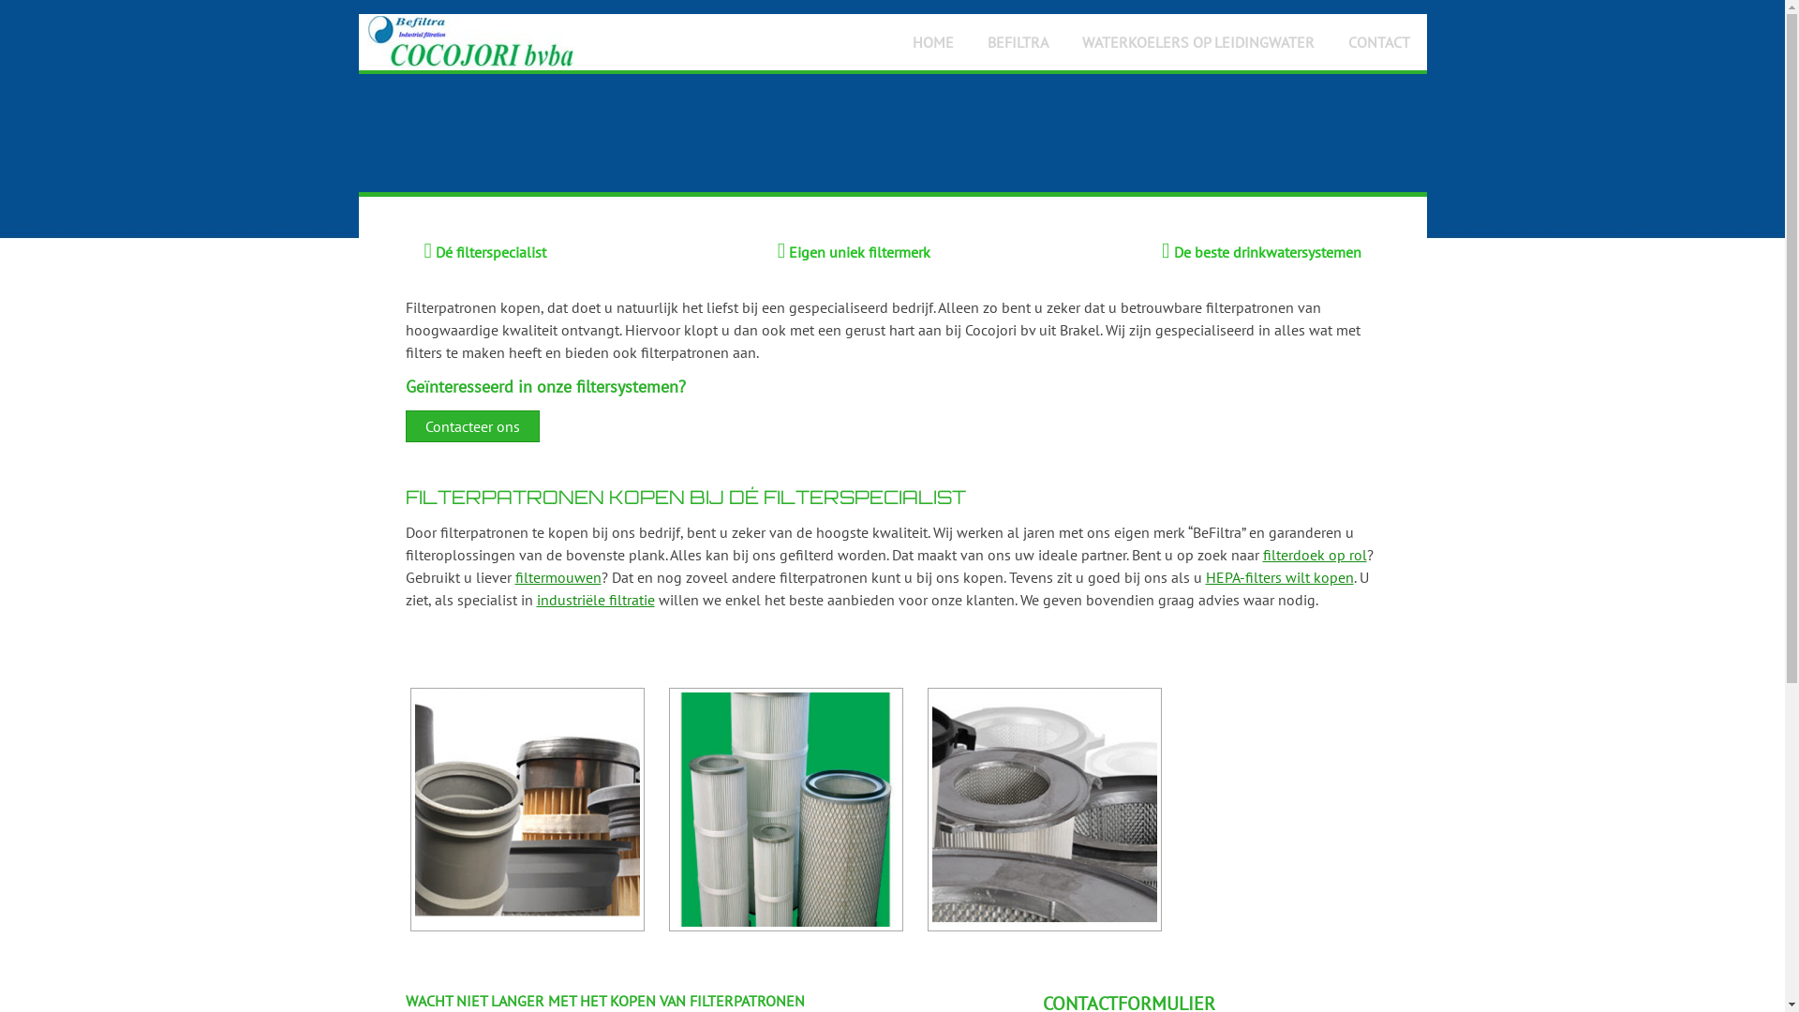 The width and height of the screenshot is (1799, 1012). I want to click on CONTACT, so click(1378, 42).